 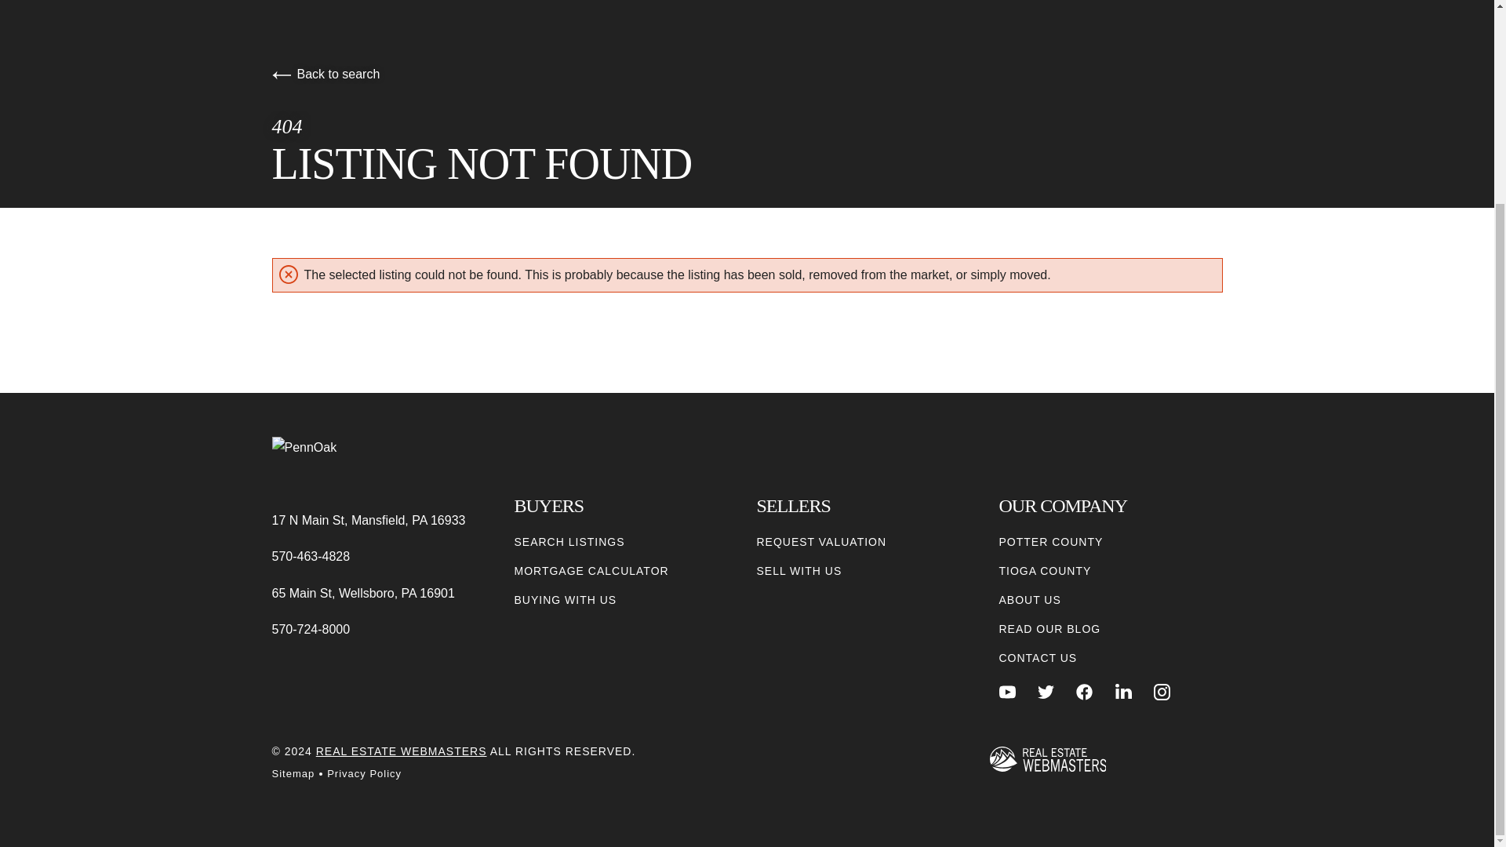 I want to click on CONTACT US, so click(x=1039, y=658).